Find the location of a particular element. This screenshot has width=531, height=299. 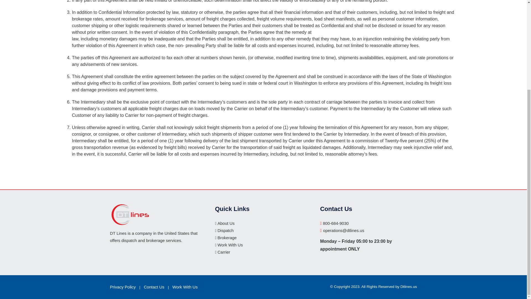

Carrier is located at coordinates (223, 252).